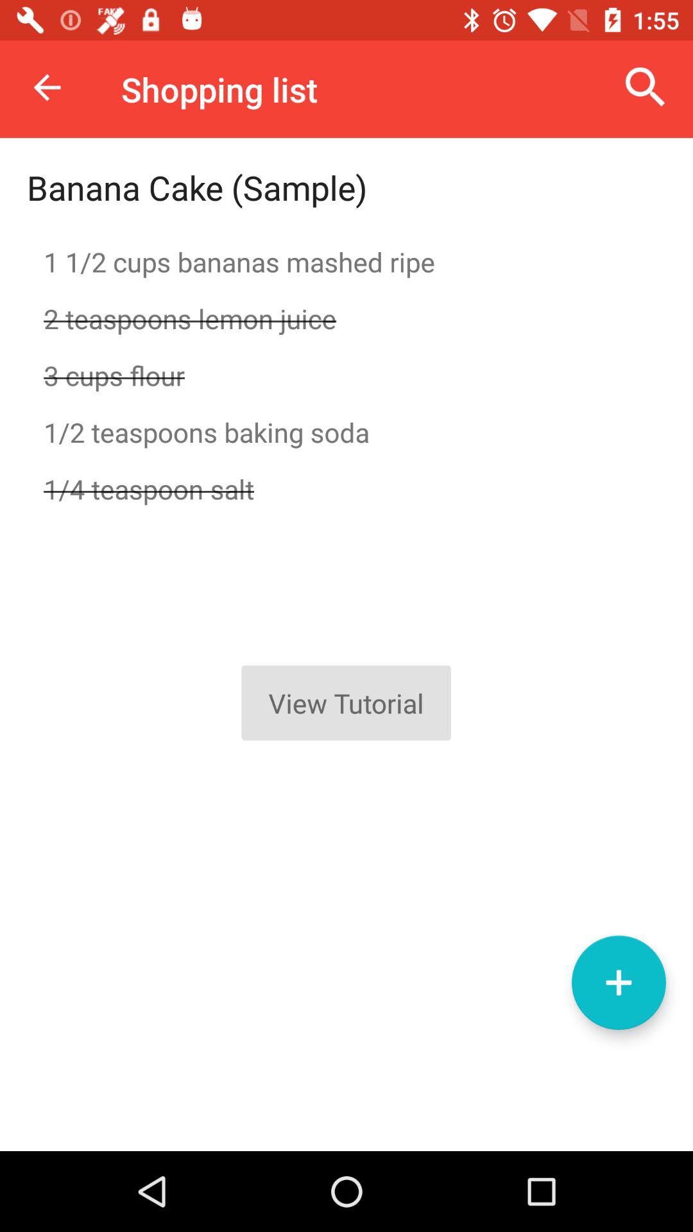 This screenshot has height=1232, width=693. Describe the element at coordinates (646, 87) in the screenshot. I see `turn off icon to the right of shopping list icon` at that location.